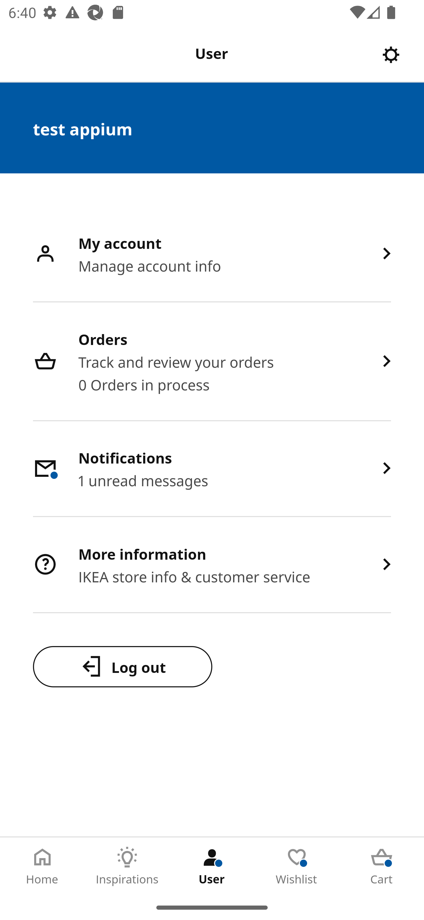 This screenshot has width=424, height=920. What do you see at coordinates (382, 866) in the screenshot?
I see `Cart
Tab 5 of 5` at bounding box center [382, 866].